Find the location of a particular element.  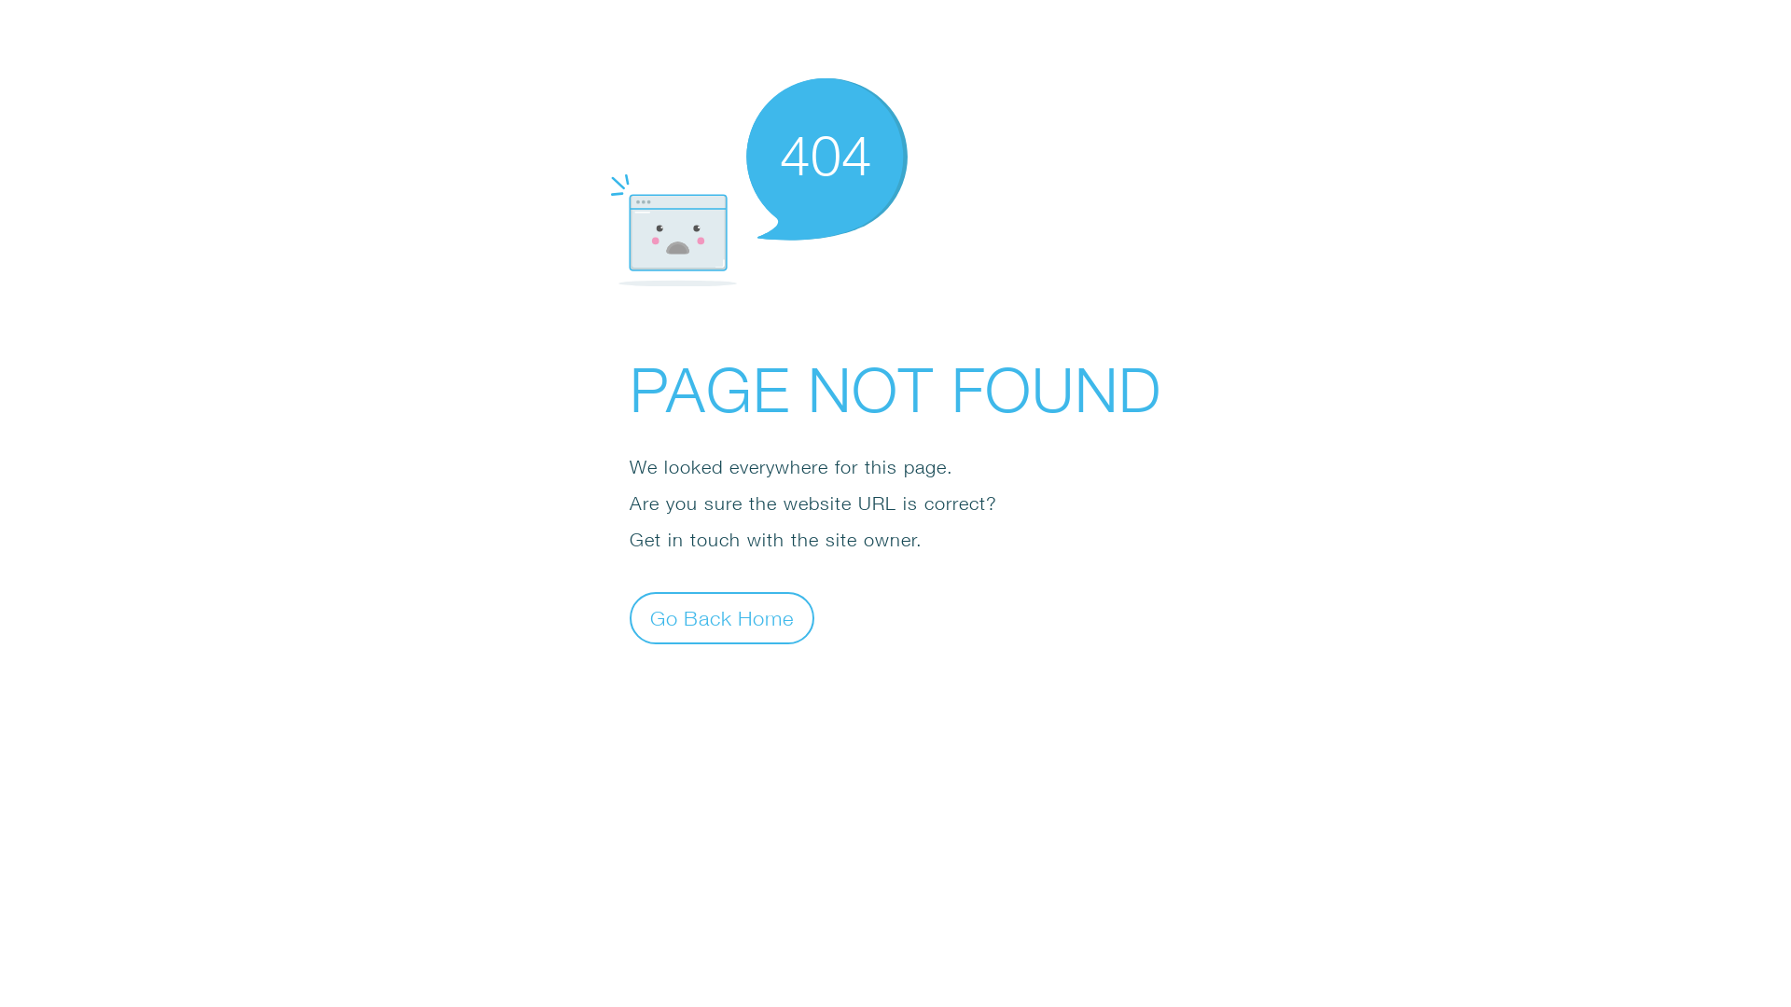

Go Back Home is located at coordinates (722, 617).